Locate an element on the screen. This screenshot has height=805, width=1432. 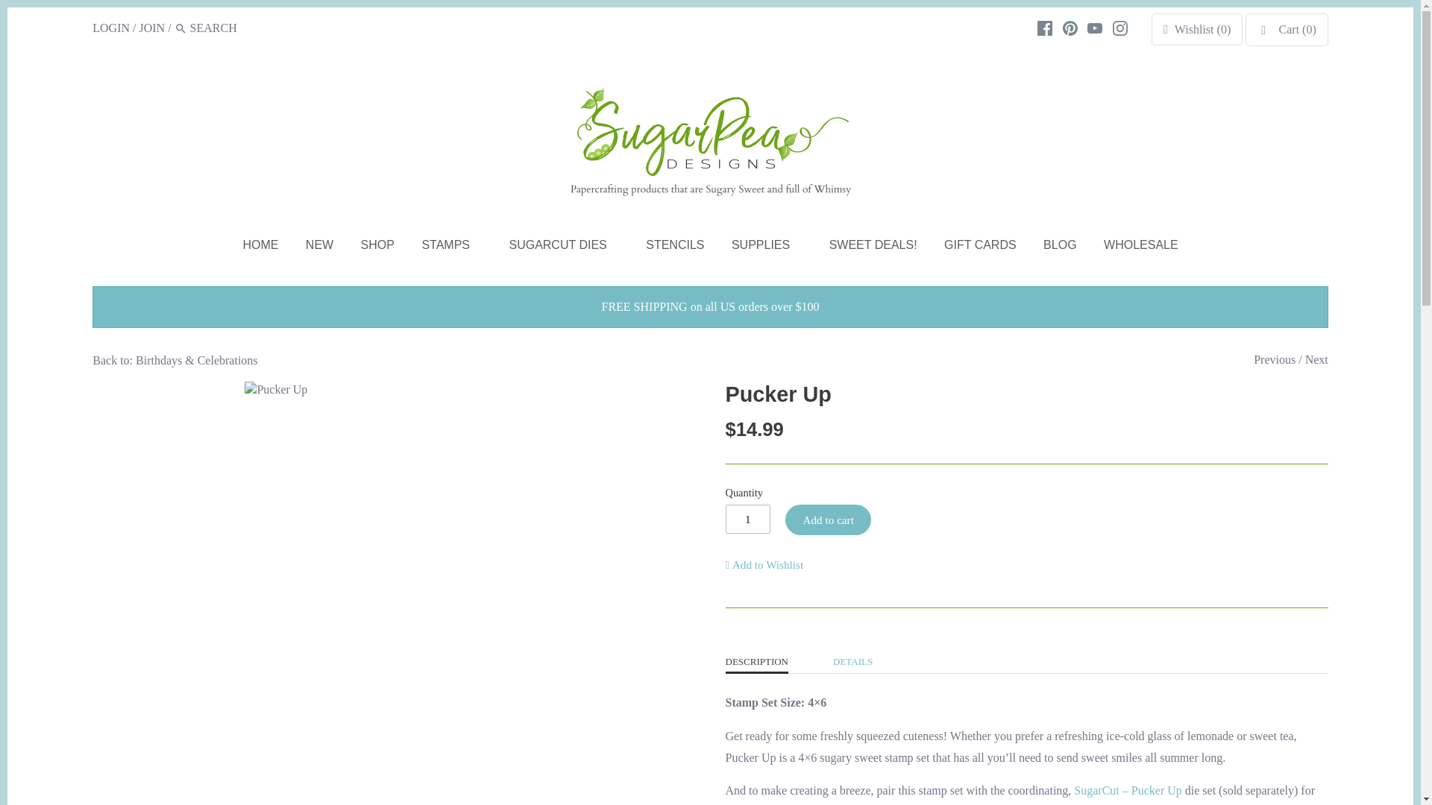
JOIN is located at coordinates (151, 28).